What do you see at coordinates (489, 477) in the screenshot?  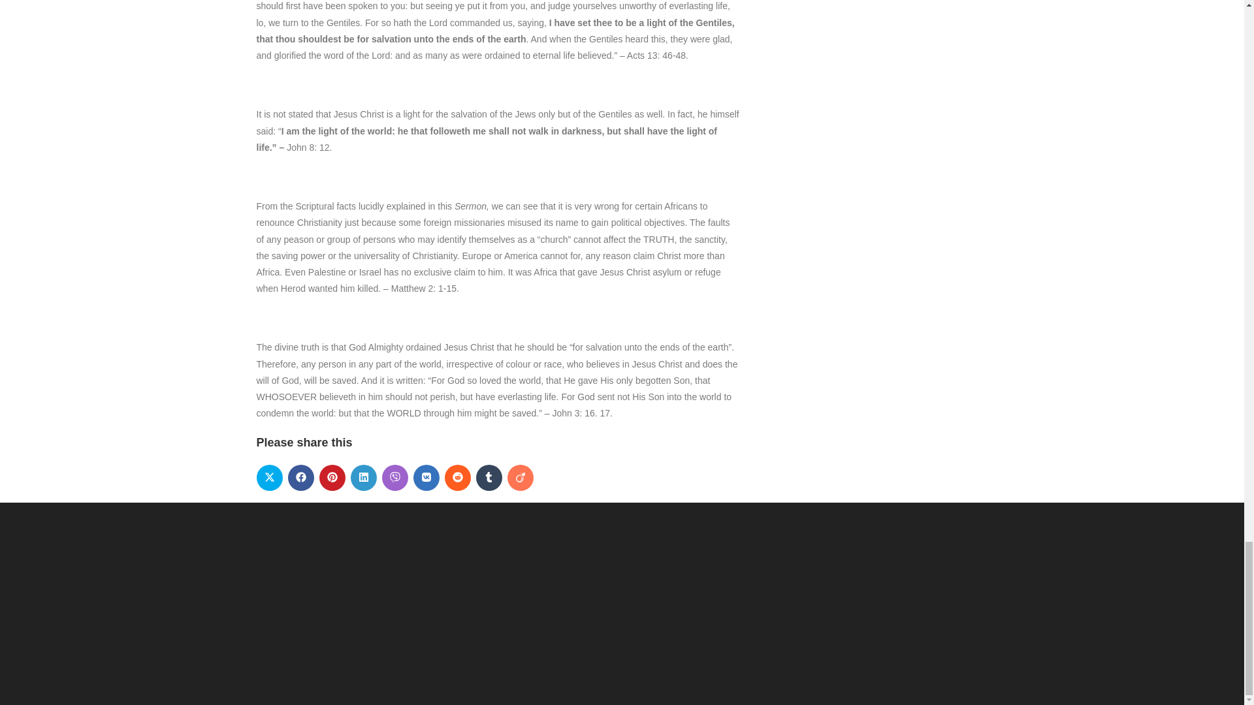 I see `Share on Tumblr` at bounding box center [489, 477].